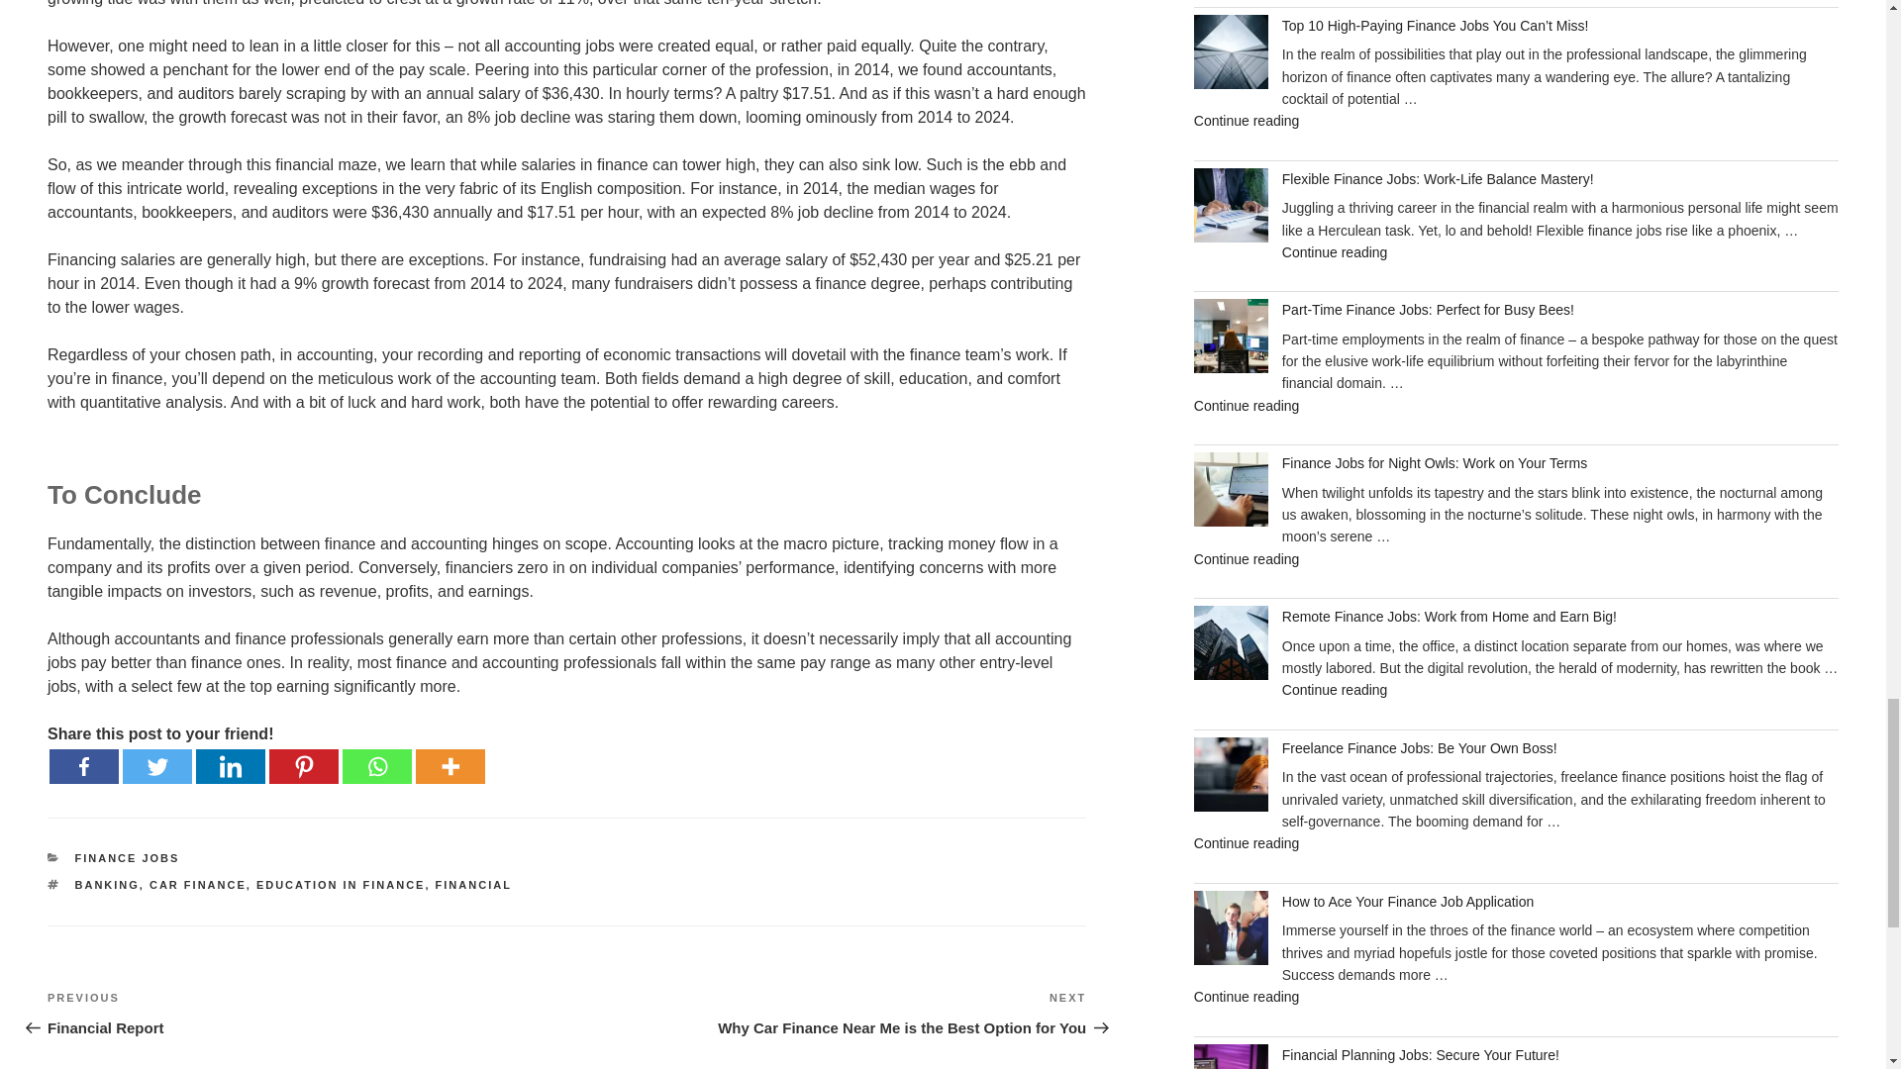  I want to click on Twitter, so click(156, 765).